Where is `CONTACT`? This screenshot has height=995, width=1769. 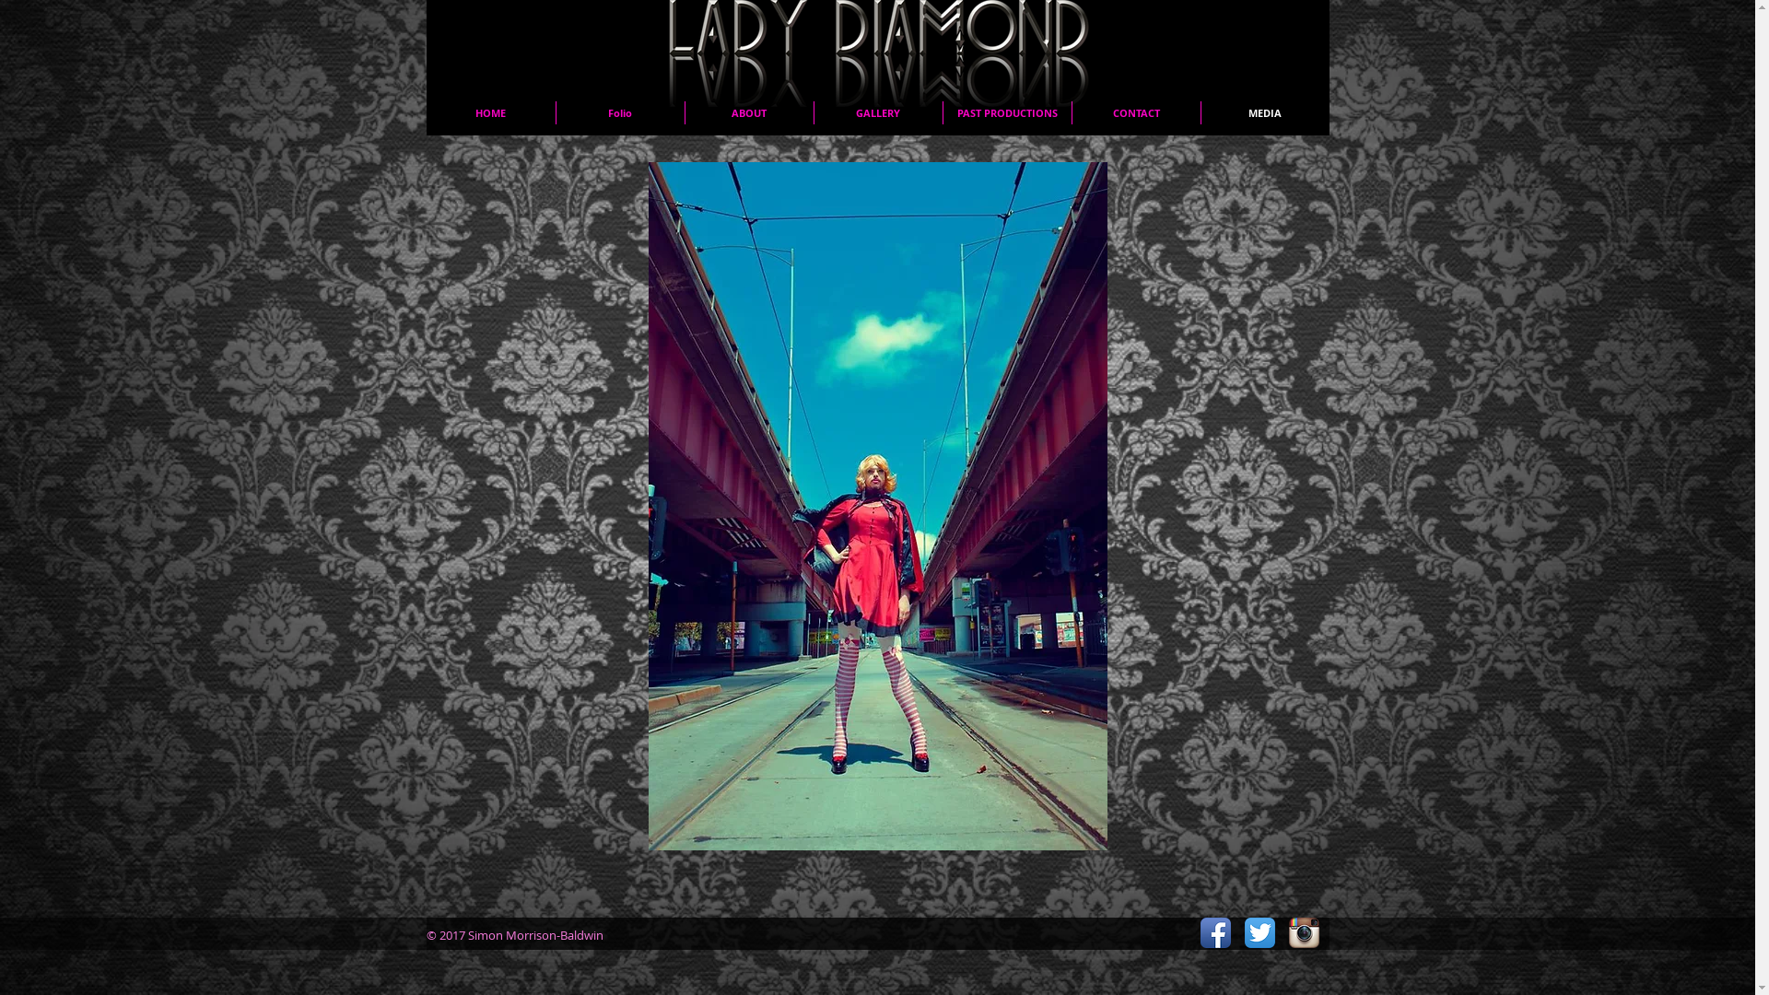
CONTACT is located at coordinates (1137, 112).